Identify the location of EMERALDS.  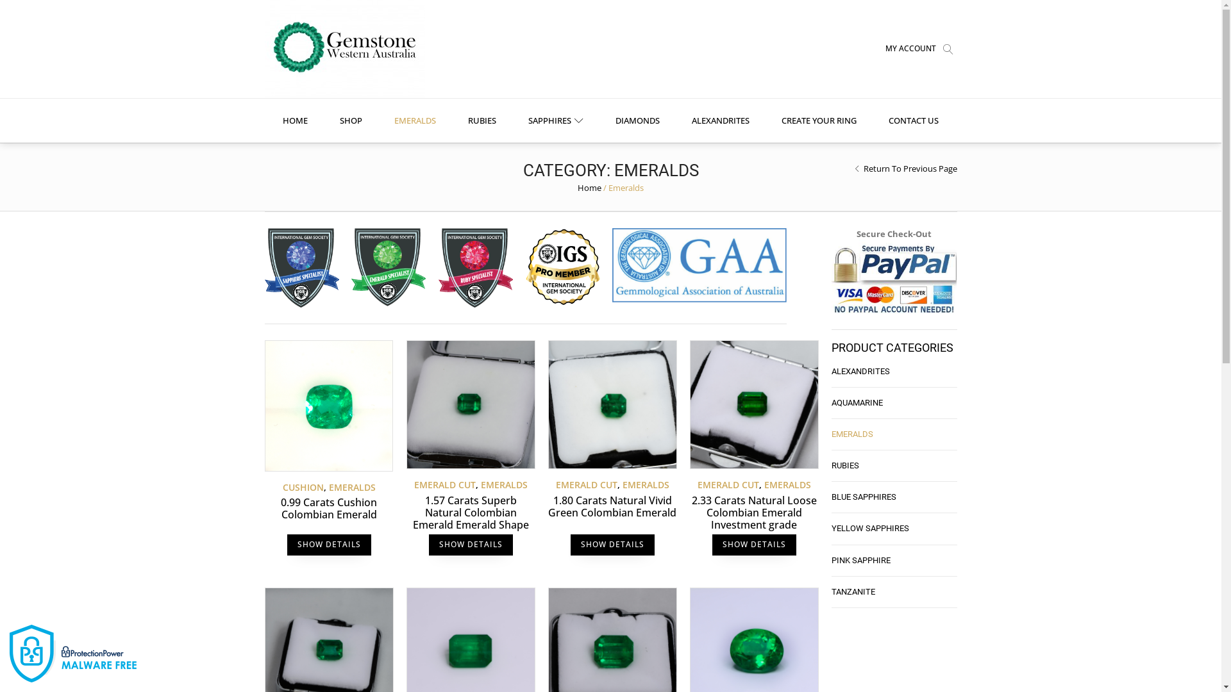
(504, 484).